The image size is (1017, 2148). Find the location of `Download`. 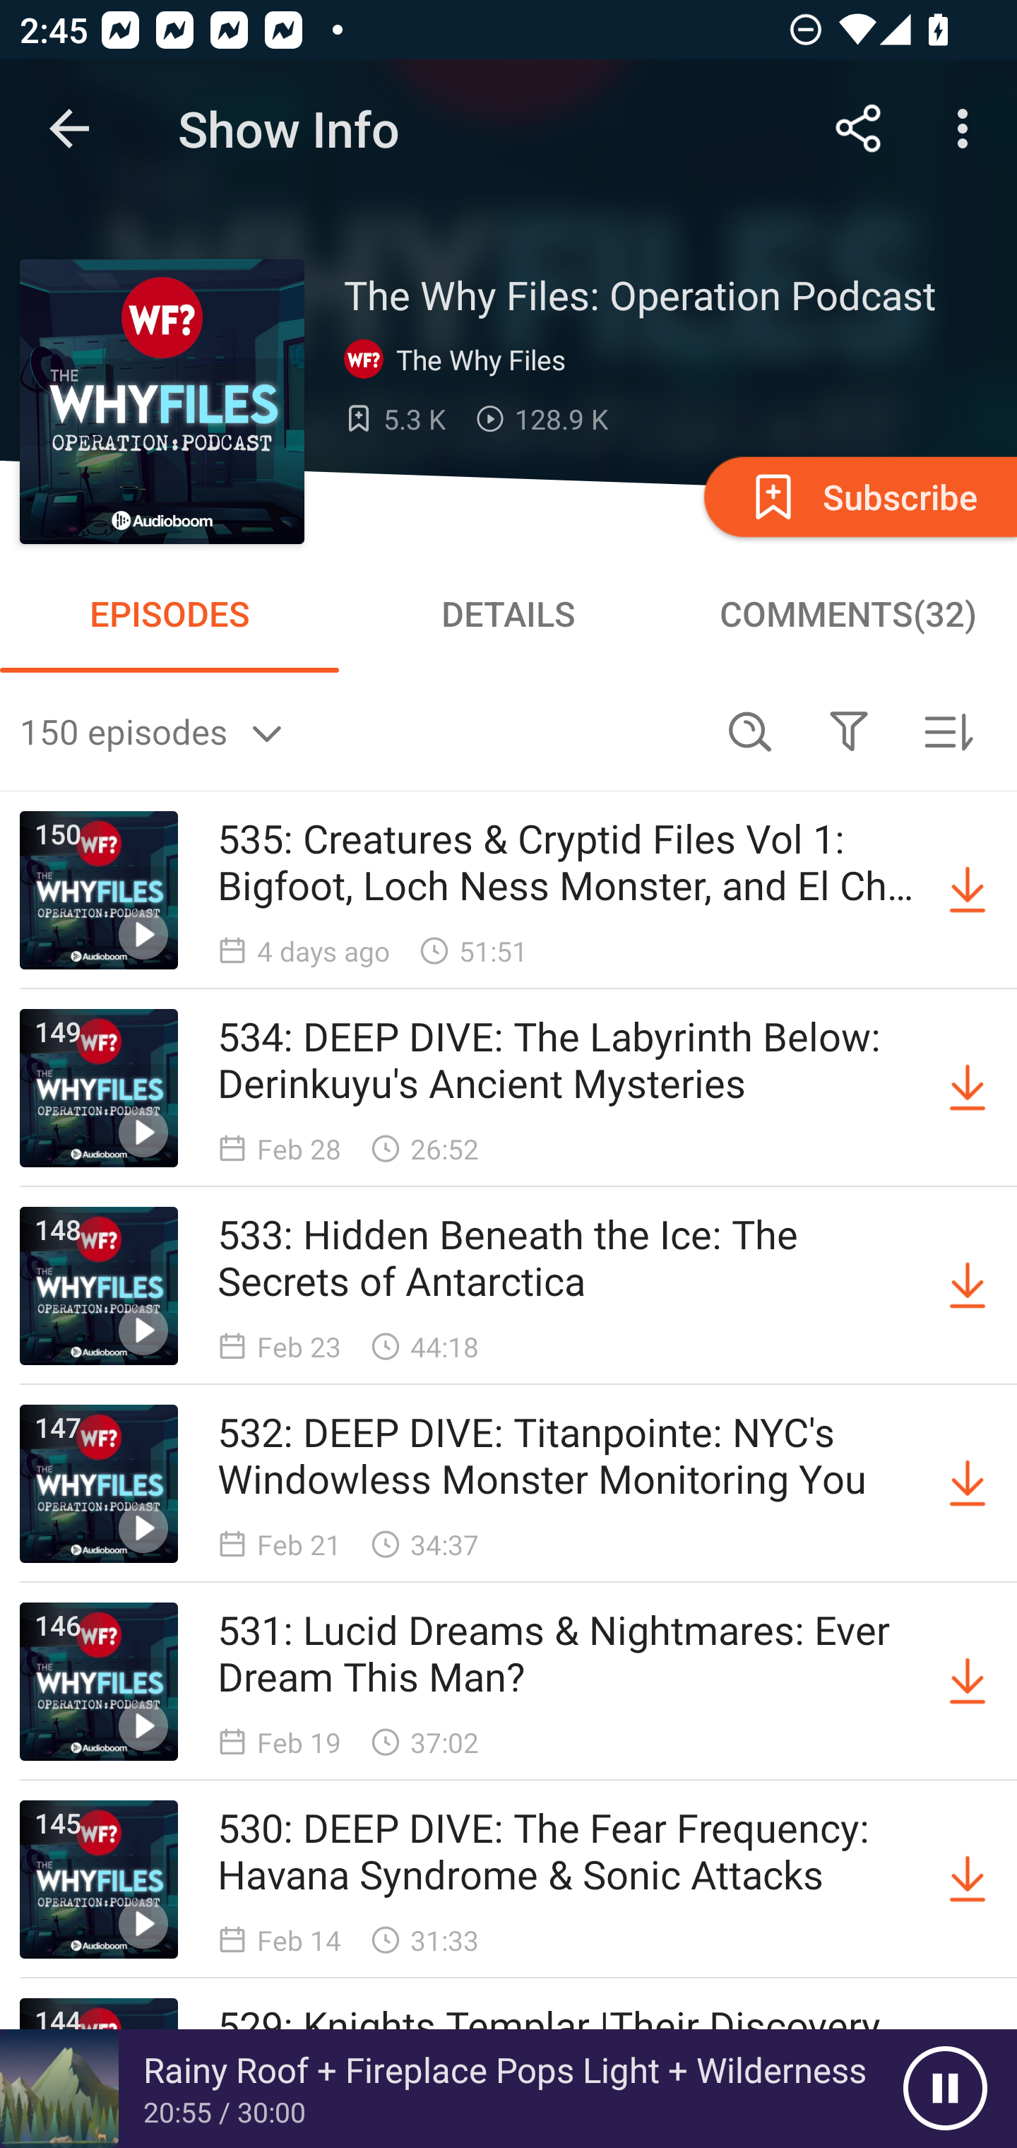

Download is located at coordinates (968, 1484).